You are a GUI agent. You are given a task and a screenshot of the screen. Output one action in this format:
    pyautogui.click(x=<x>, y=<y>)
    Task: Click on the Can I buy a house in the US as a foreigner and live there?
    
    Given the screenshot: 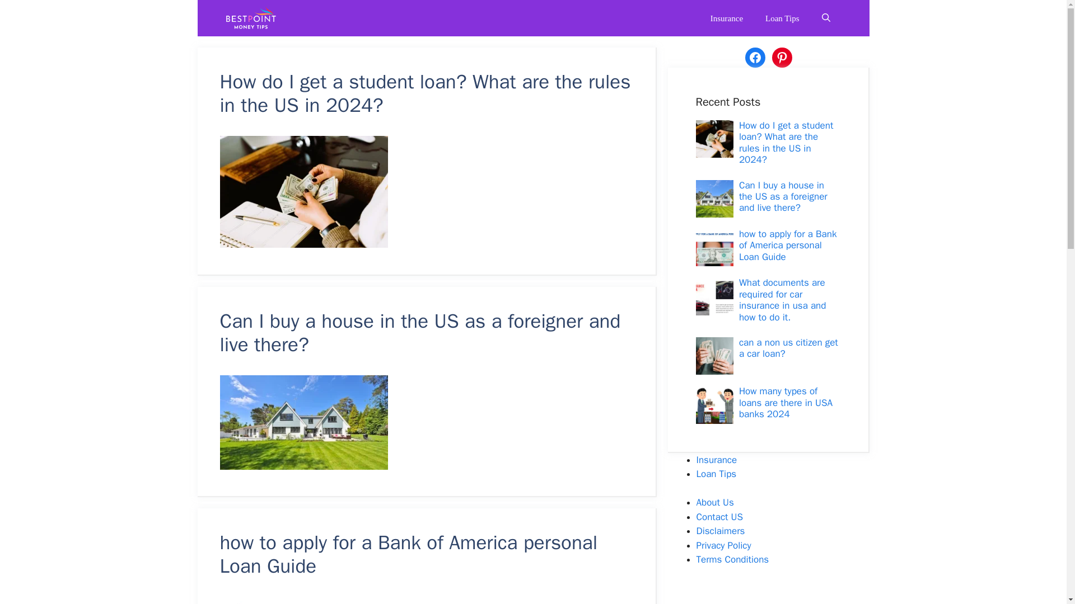 What is the action you would take?
    pyautogui.click(x=783, y=197)
    